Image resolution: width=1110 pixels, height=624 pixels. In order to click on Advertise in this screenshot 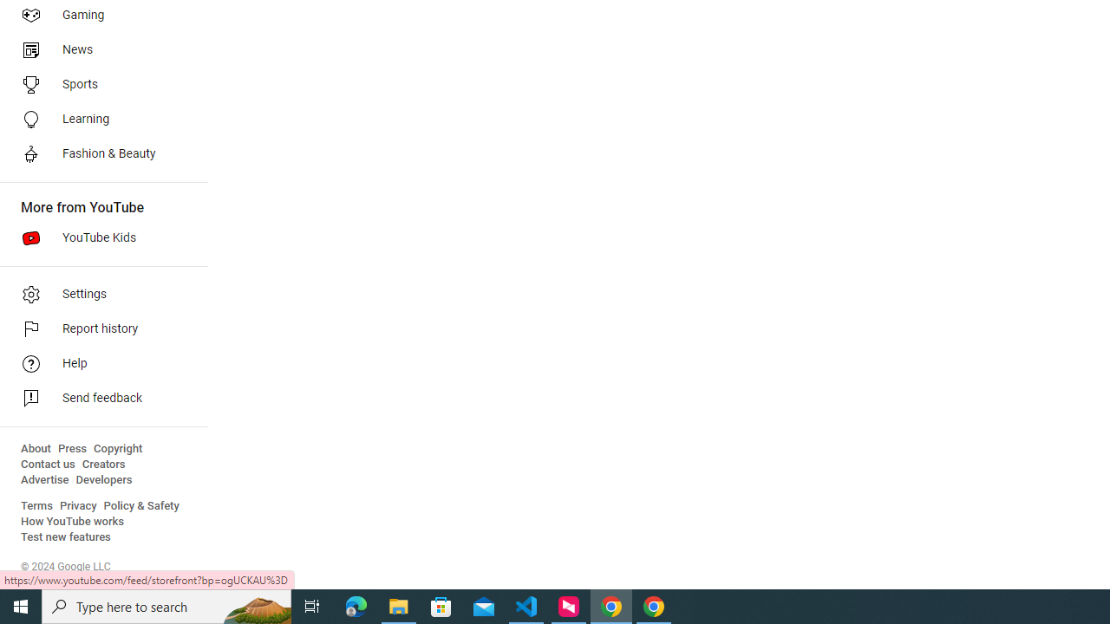, I will do `click(45, 480)`.